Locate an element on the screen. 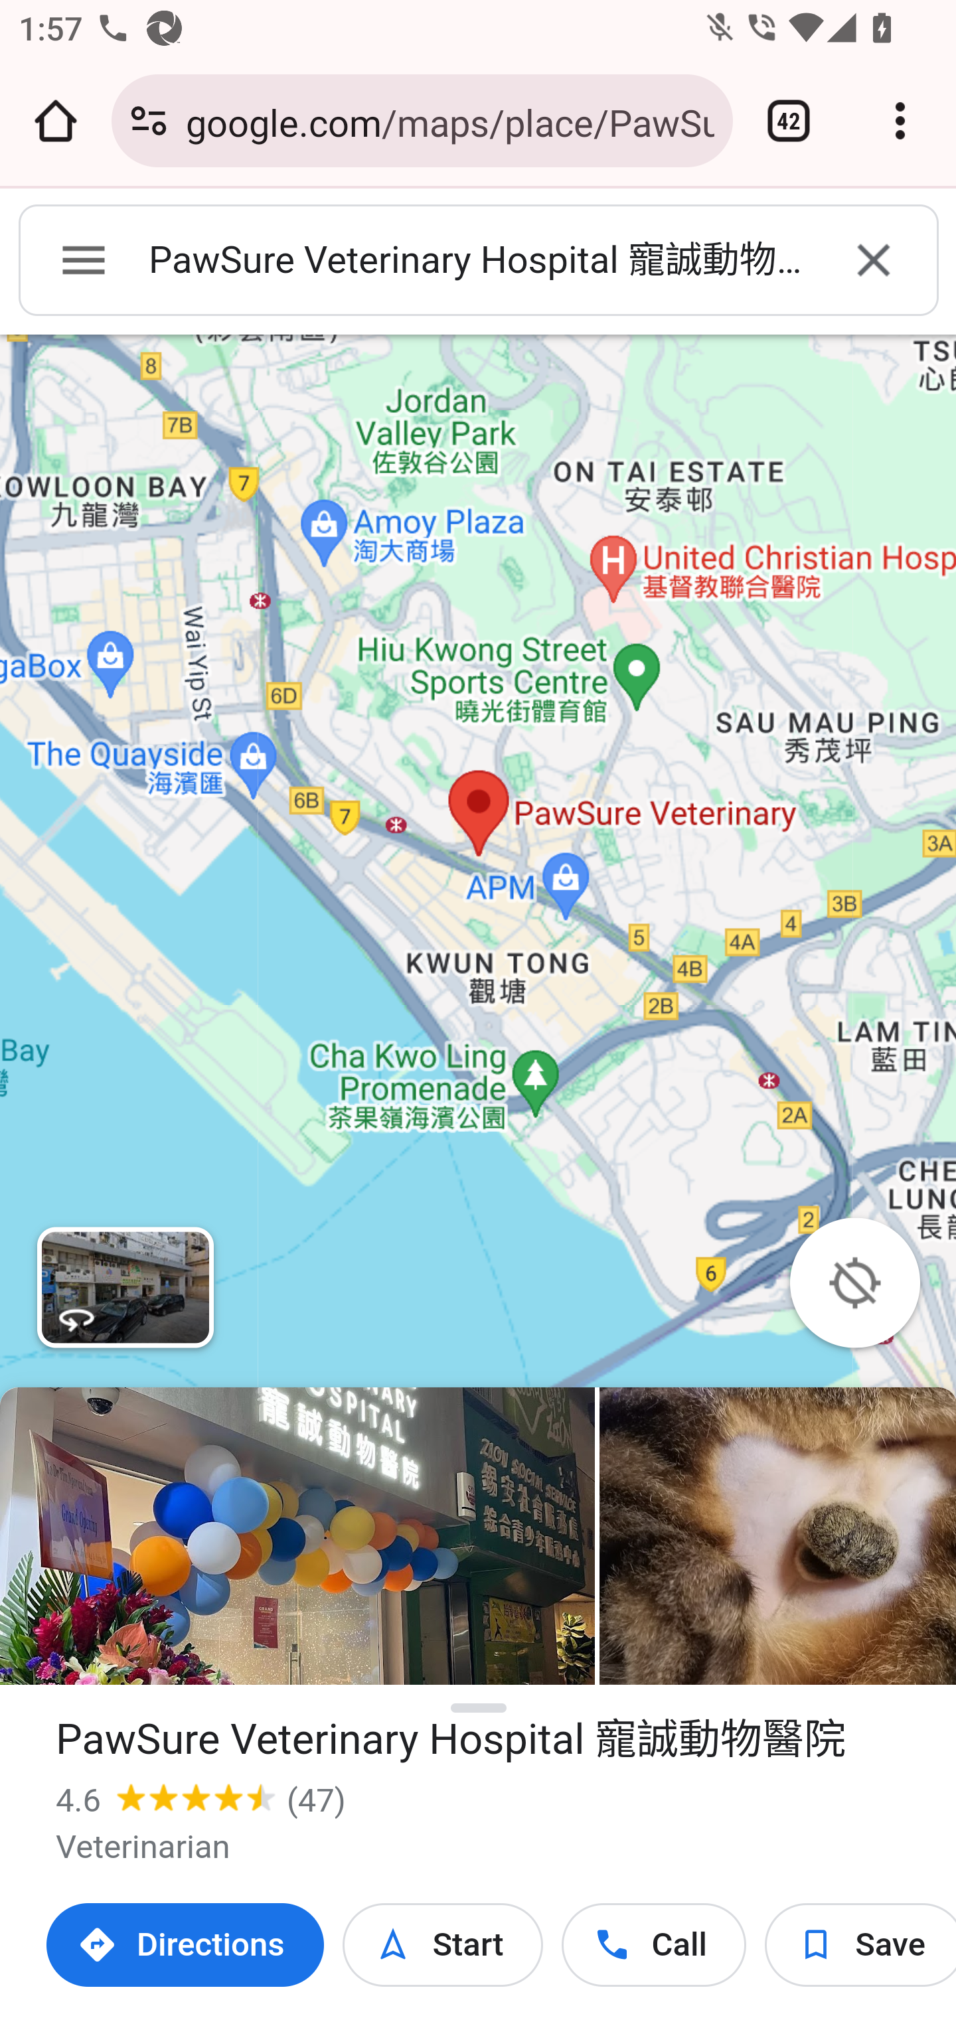 The image size is (956, 2018). Show details is located at coordinates (479, 1709).